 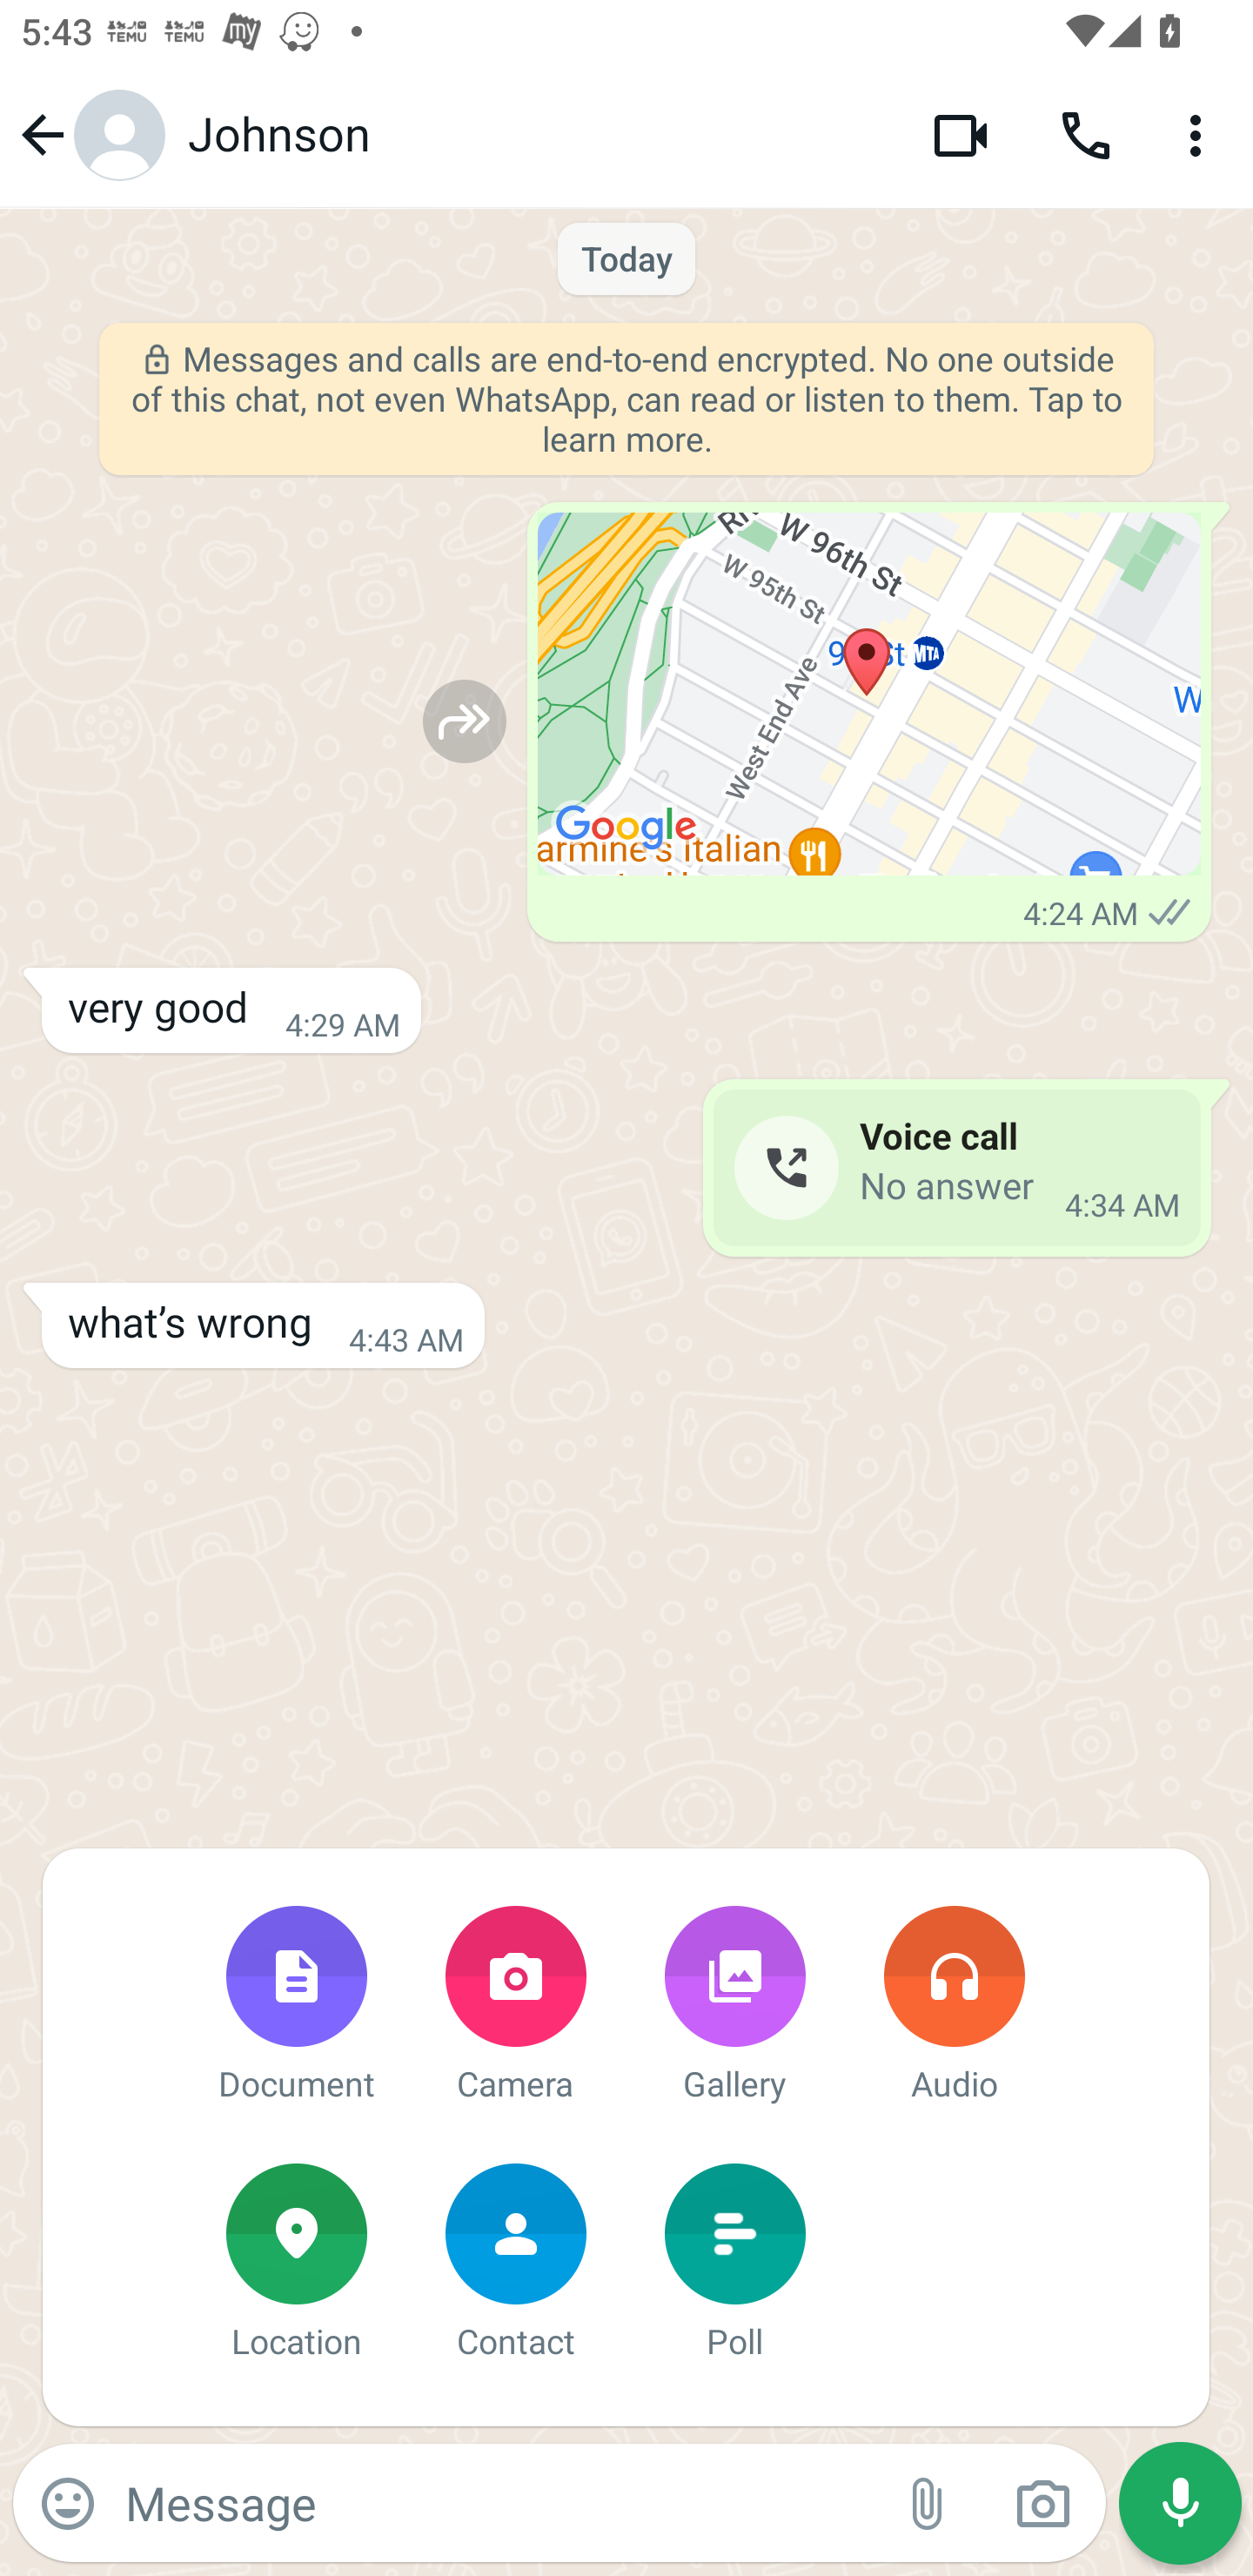 I want to click on Contact, so click(x=515, y=2264).